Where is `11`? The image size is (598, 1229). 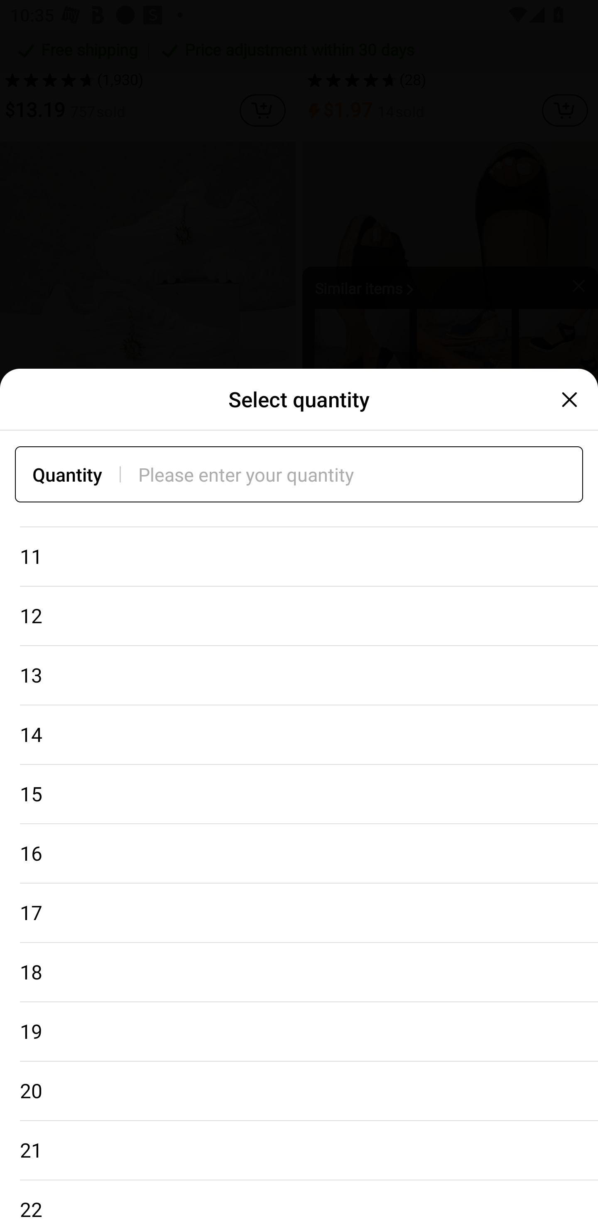 11 is located at coordinates (299, 556).